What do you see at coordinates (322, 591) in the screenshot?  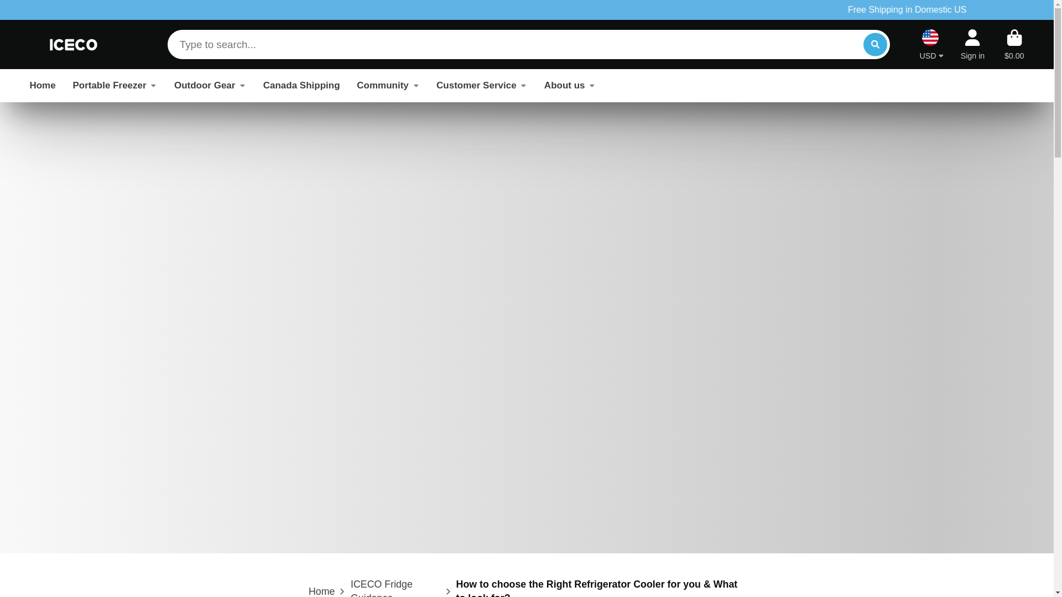 I see `Home` at bounding box center [322, 591].